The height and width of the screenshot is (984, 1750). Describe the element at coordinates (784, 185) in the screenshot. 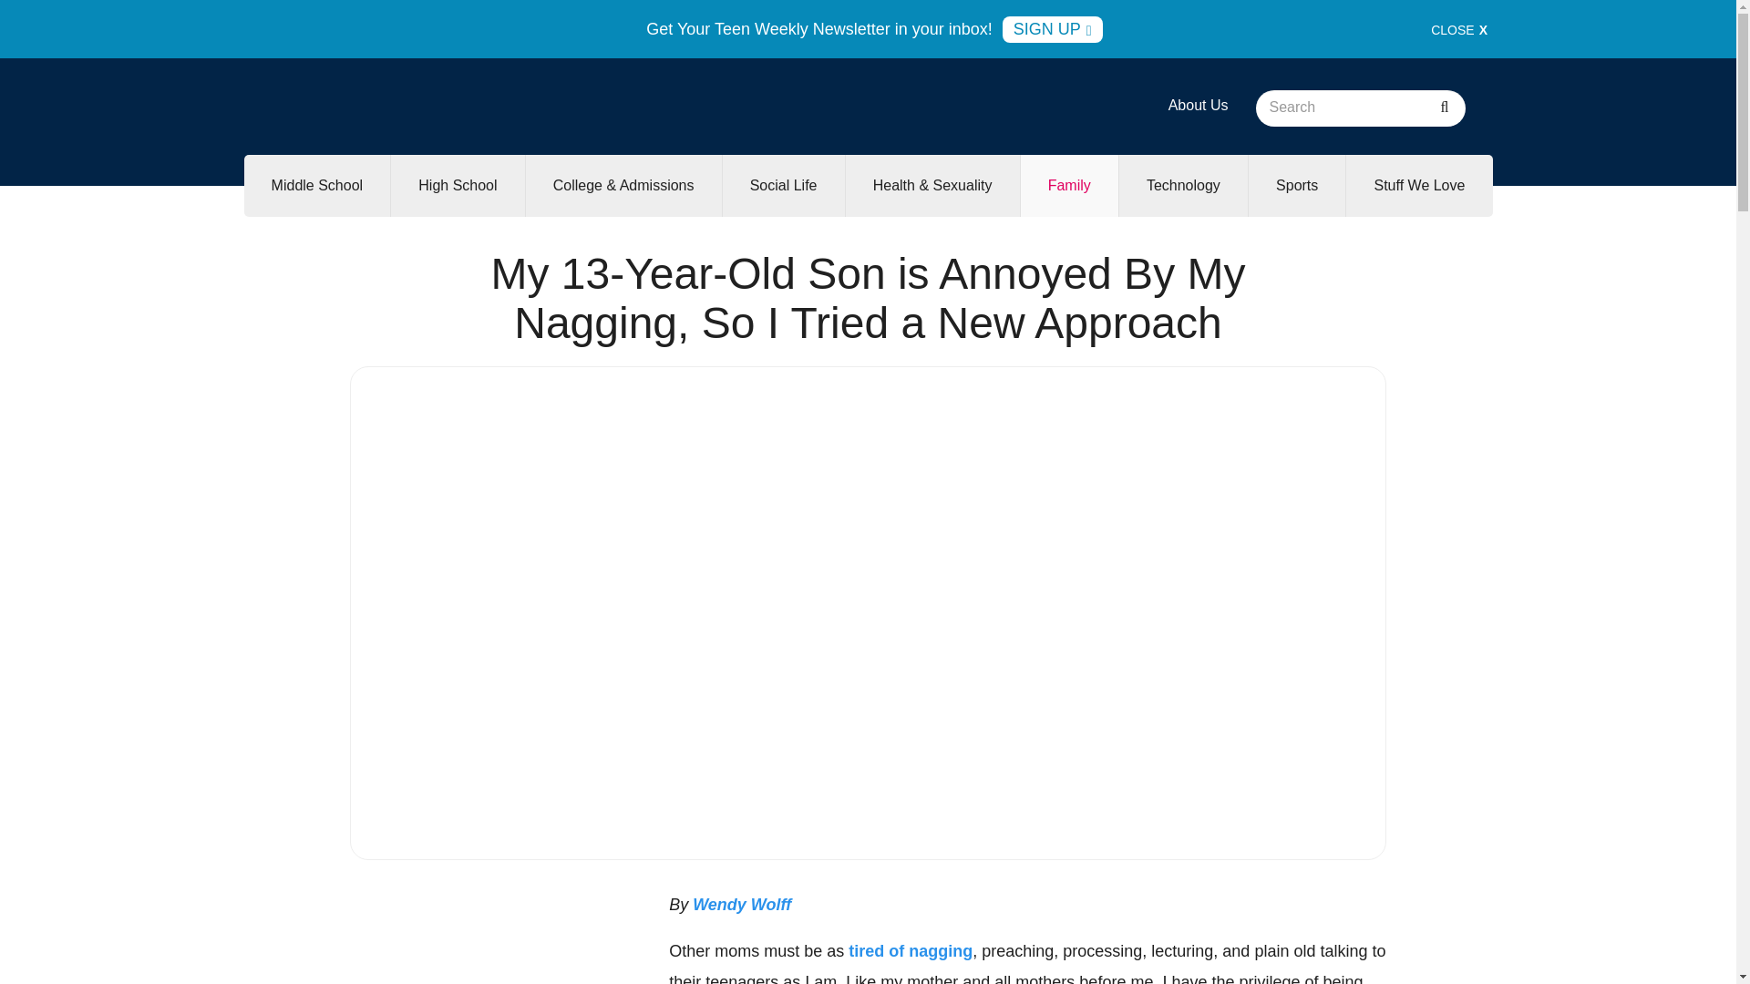

I see `Social Life` at that location.